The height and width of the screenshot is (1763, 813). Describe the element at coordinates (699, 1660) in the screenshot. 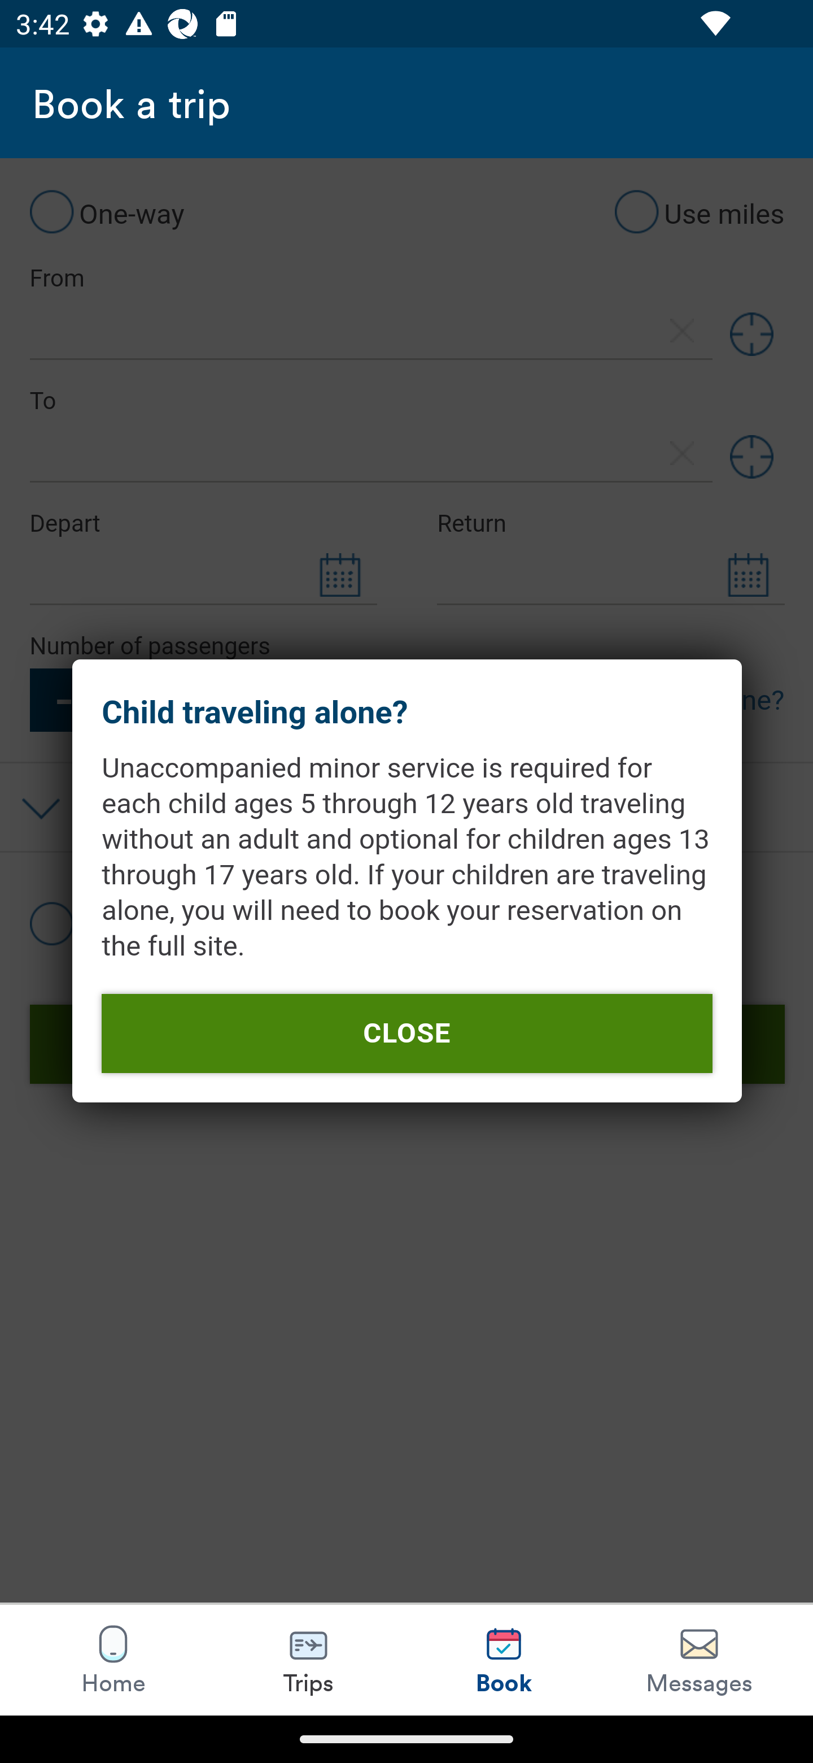

I see `Messages` at that location.